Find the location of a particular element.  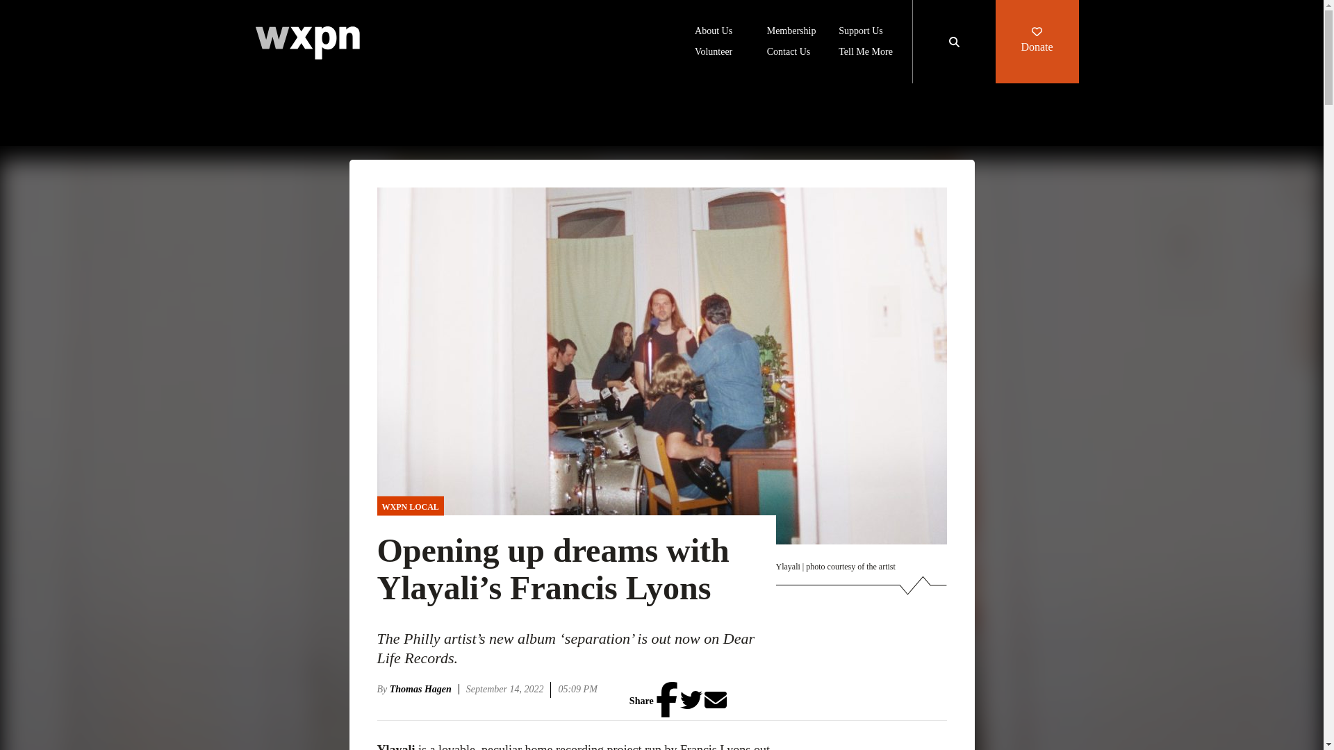

Donate is located at coordinates (1037, 42).